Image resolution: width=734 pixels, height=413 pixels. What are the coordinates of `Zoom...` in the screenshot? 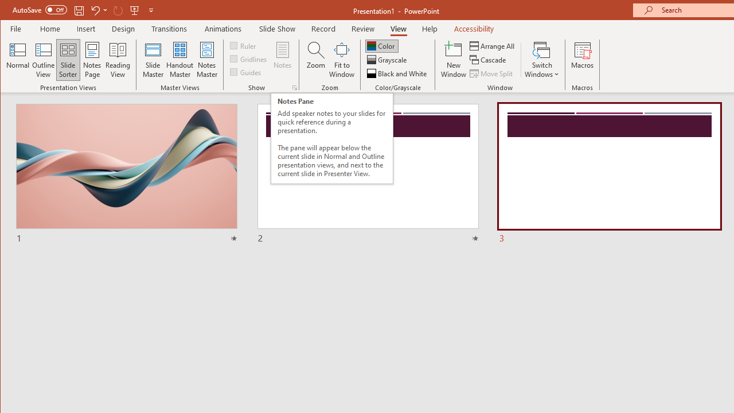 It's located at (315, 60).